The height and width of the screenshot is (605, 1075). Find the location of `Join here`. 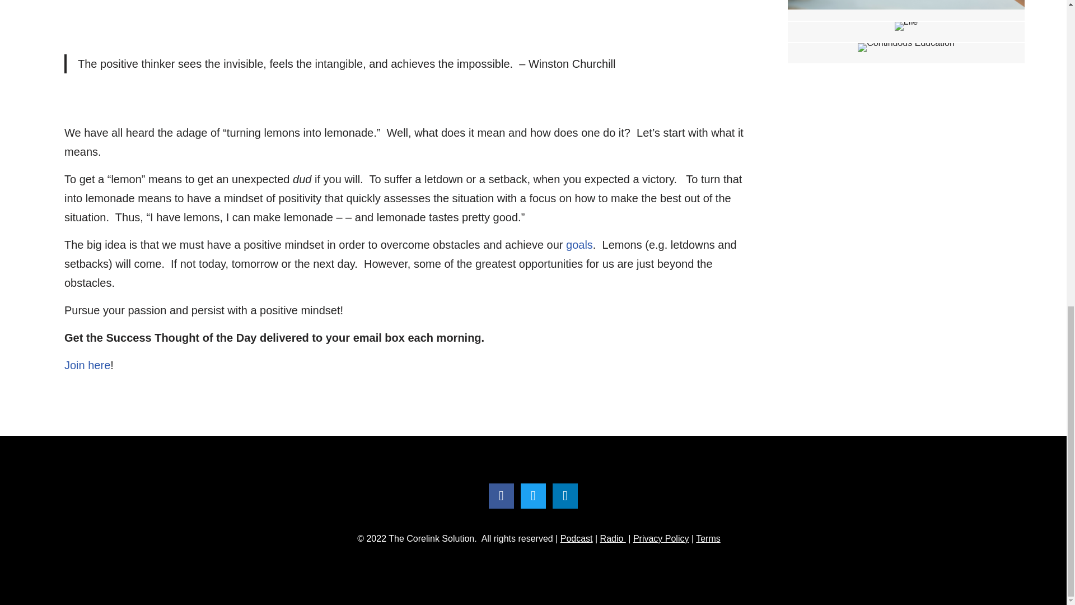

Join here is located at coordinates (87, 365).